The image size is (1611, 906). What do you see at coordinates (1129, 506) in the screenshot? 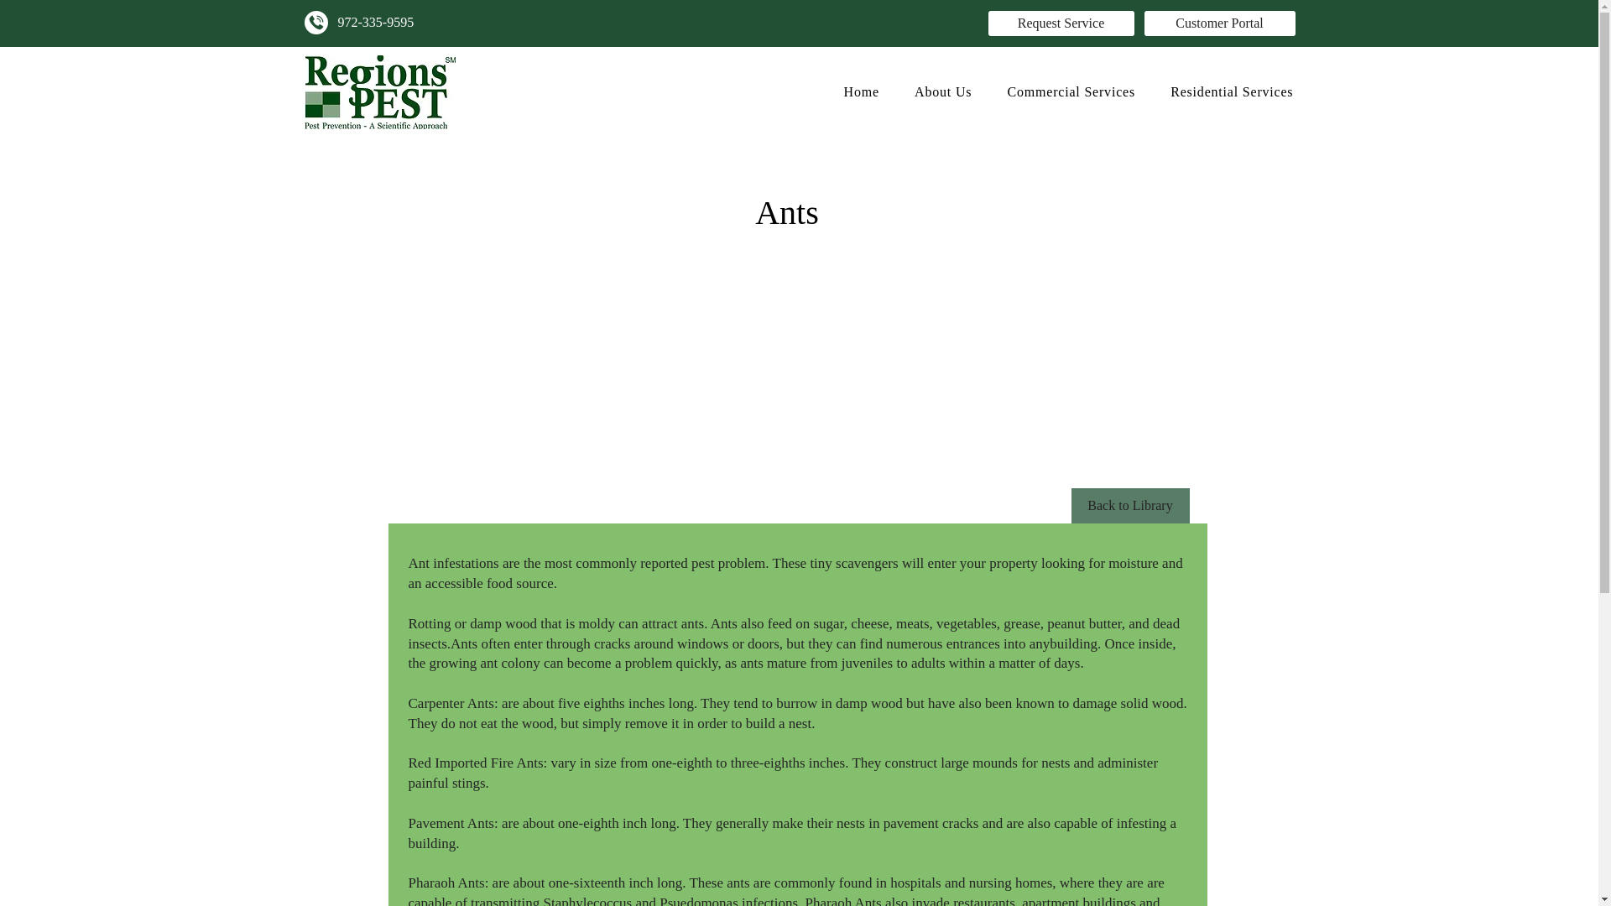
I see `Back to Library` at bounding box center [1129, 506].